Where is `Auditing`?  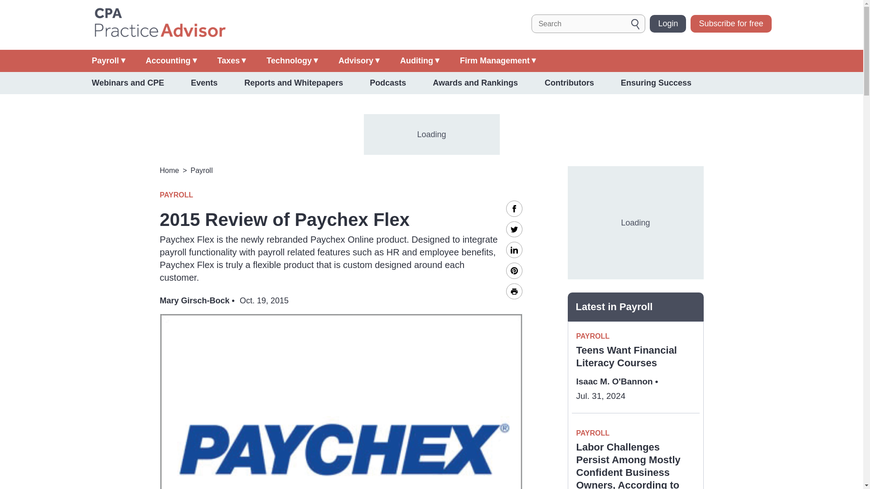 Auditing is located at coordinates (420, 61).